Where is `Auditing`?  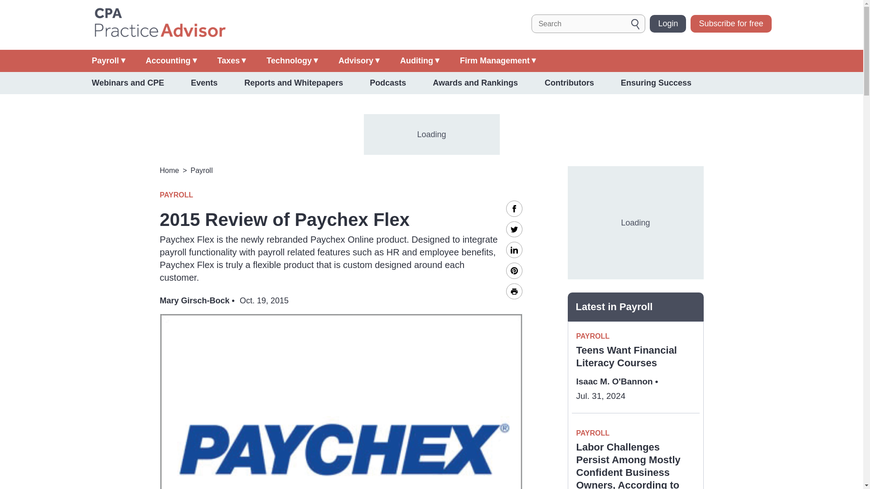 Auditing is located at coordinates (420, 61).